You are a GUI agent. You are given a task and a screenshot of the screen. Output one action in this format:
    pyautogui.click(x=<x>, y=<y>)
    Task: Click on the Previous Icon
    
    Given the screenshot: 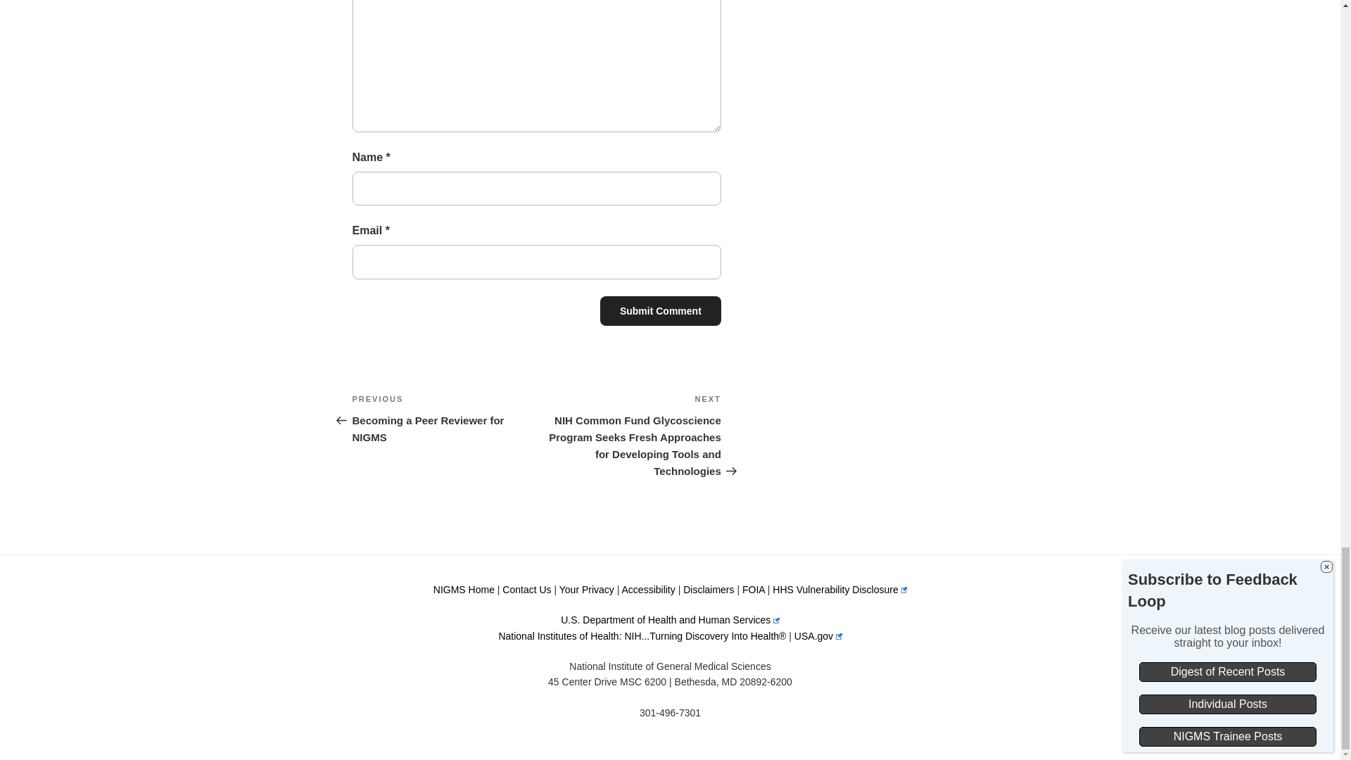 What is the action you would take?
    pyautogui.click(x=342, y=419)
    